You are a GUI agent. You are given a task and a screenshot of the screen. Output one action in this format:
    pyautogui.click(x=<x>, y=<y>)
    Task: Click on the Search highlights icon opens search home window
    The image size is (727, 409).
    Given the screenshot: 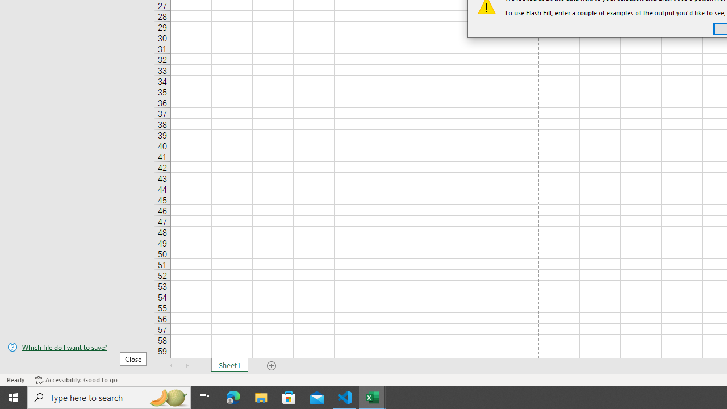 What is the action you would take?
    pyautogui.click(x=168, y=398)
    